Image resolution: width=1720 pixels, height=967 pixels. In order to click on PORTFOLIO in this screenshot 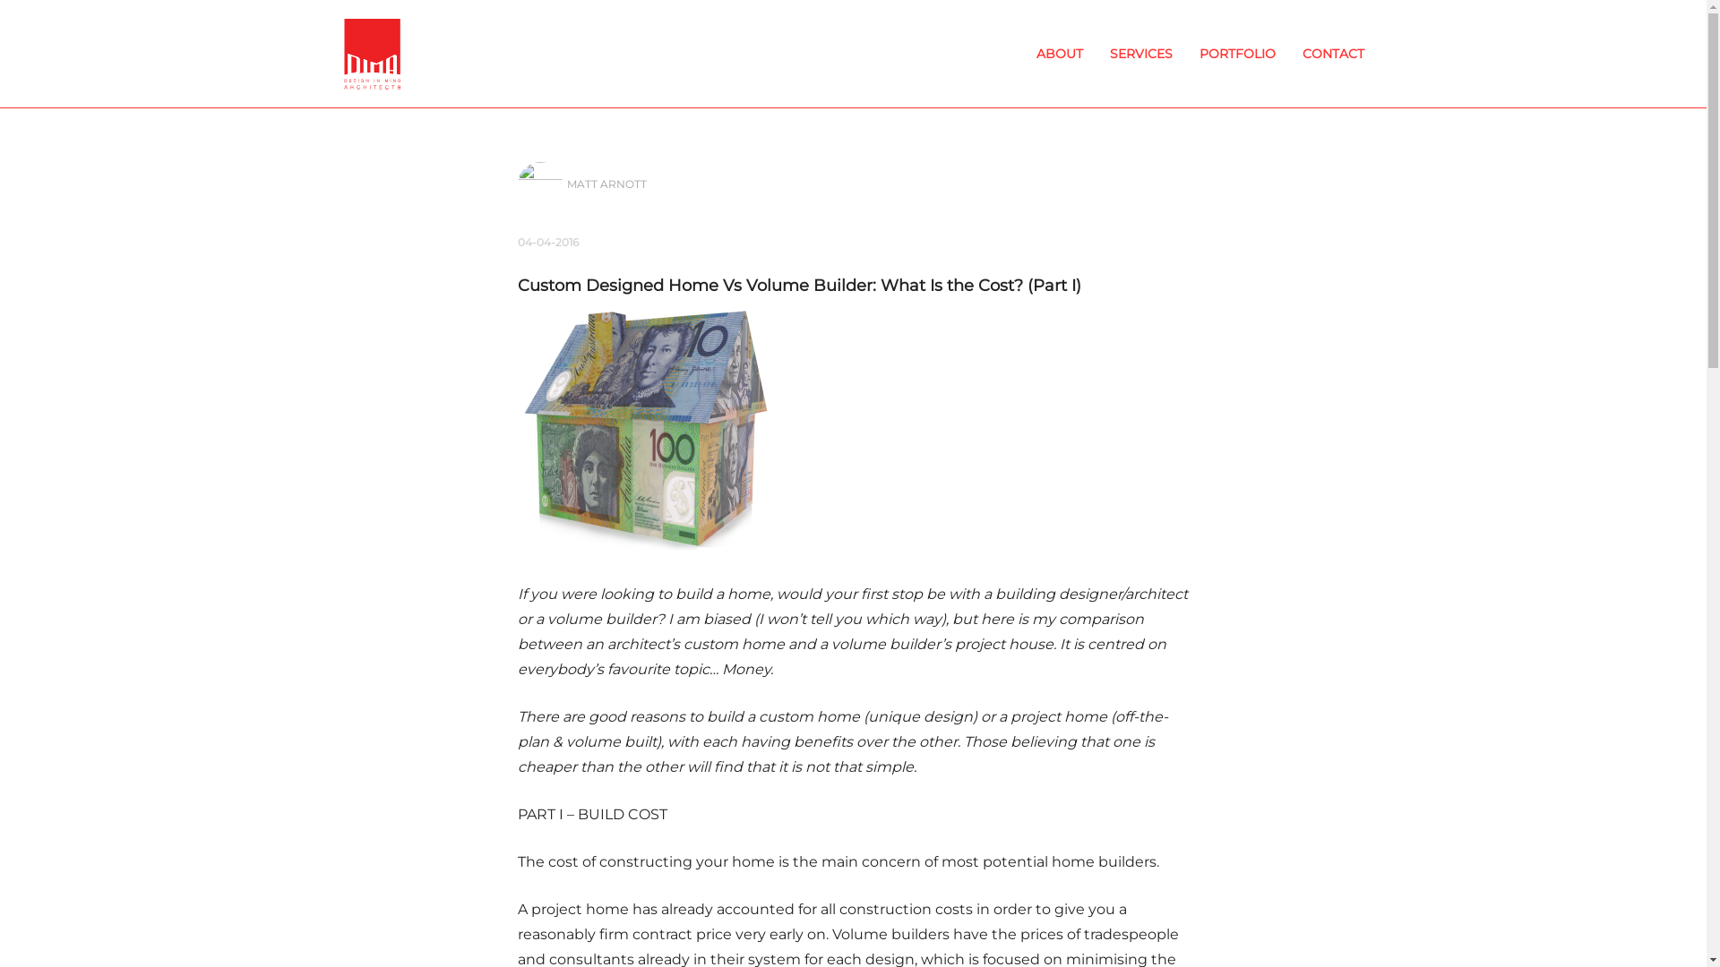, I will do `click(1238, 54)`.